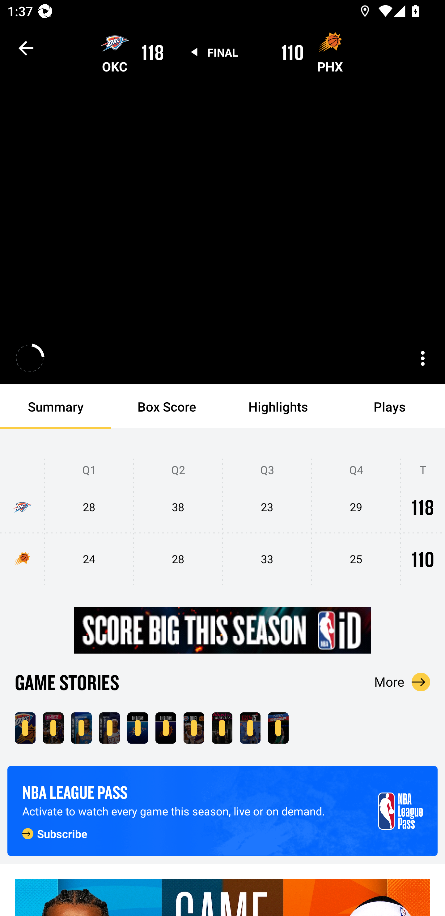  What do you see at coordinates (26, 48) in the screenshot?
I see `Navigate up` at bounding box center [26, 48].